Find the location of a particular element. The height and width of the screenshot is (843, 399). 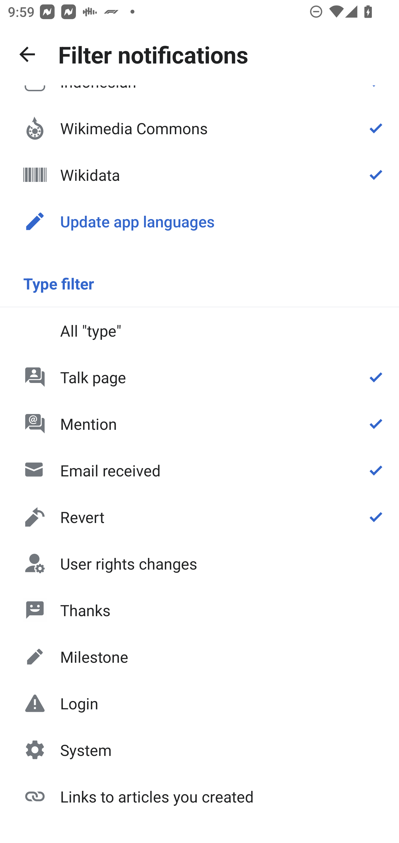

Email received is located at coordinates (199, 470).